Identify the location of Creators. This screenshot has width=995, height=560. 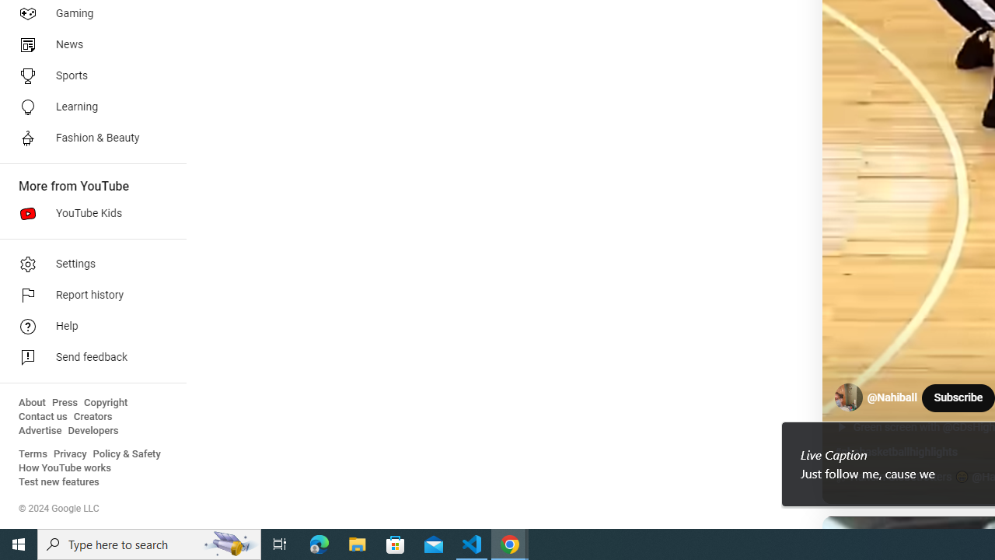
(92, 417).